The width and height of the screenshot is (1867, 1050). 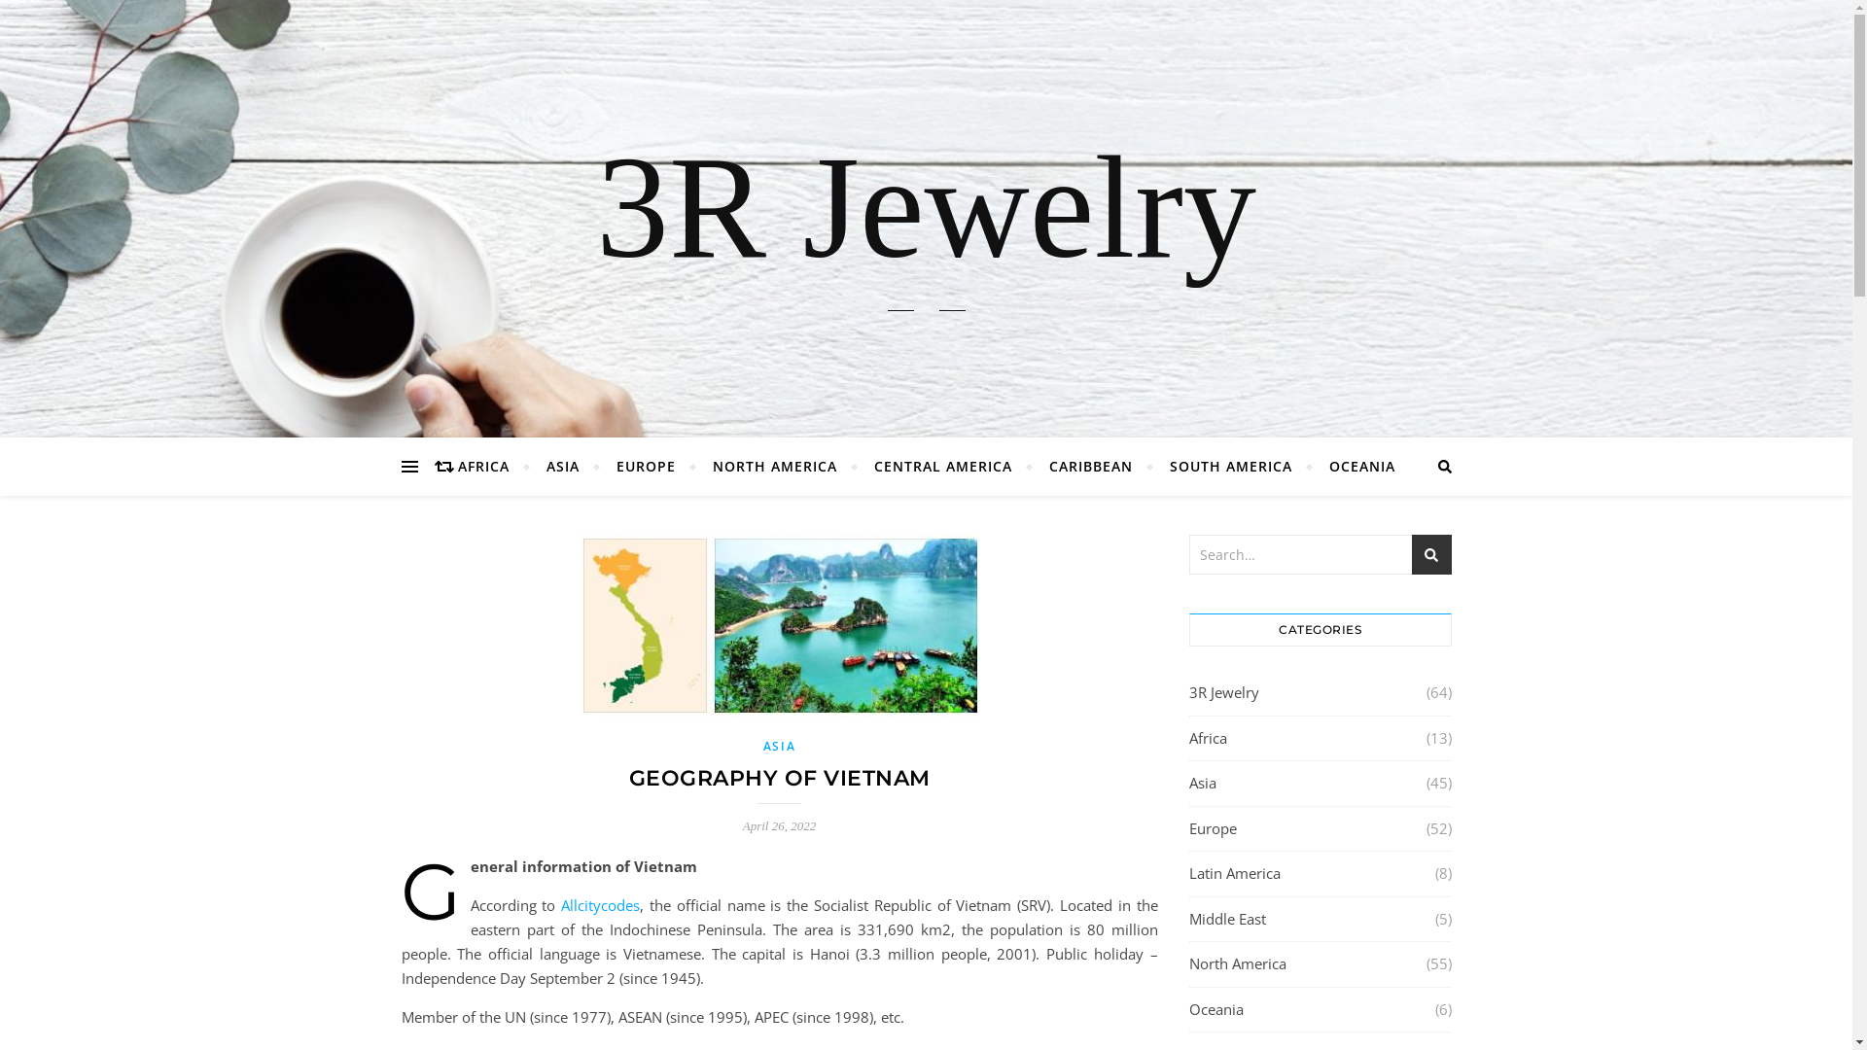 I want to click on ASIA, so click(x=562, y=467).